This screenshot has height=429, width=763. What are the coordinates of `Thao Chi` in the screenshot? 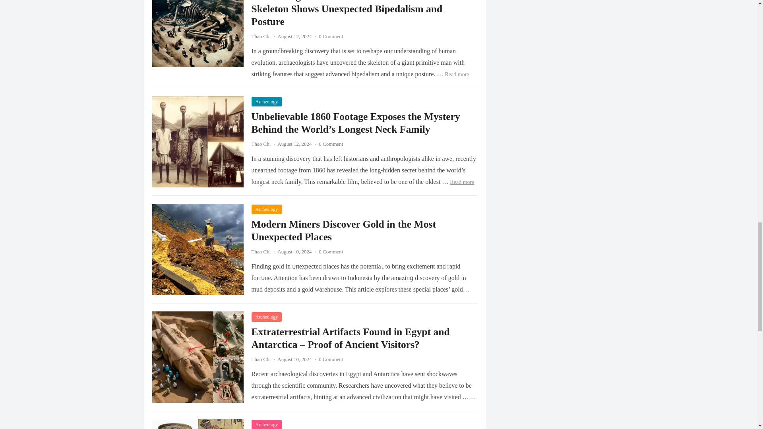 It's located at (261, 37).